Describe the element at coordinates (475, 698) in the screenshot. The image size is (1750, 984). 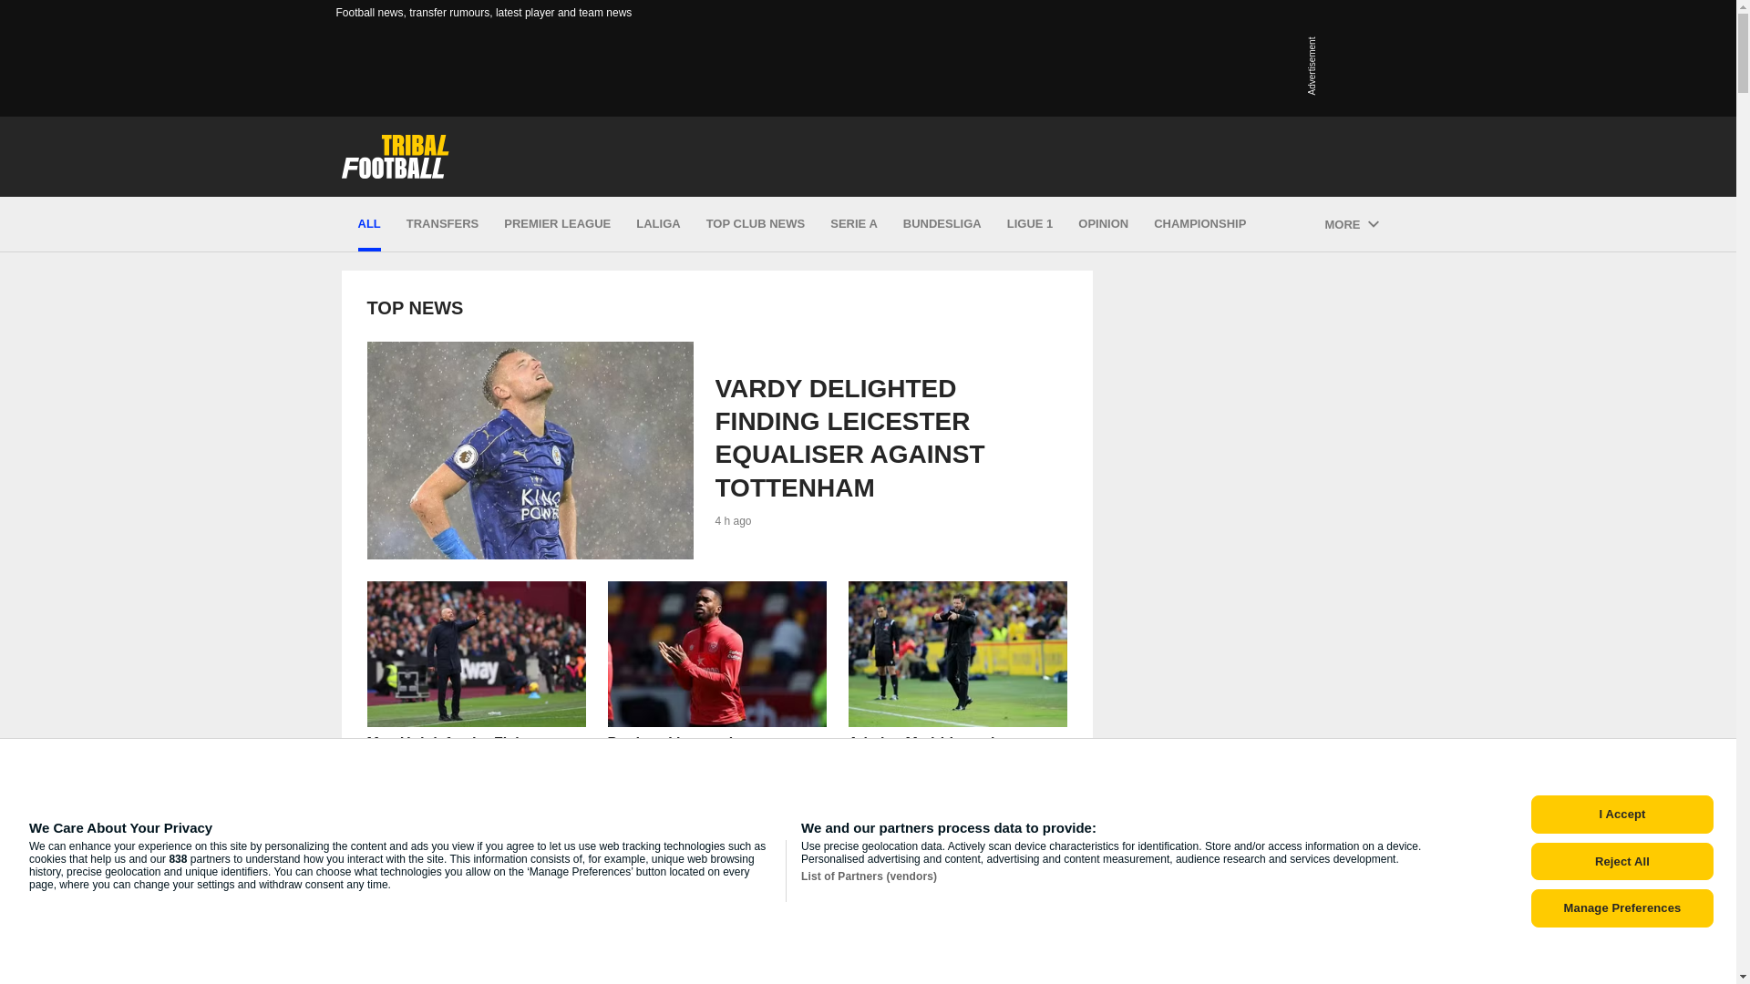
I see `Man Utd defender Fish step away from Cardiff move` at that location.